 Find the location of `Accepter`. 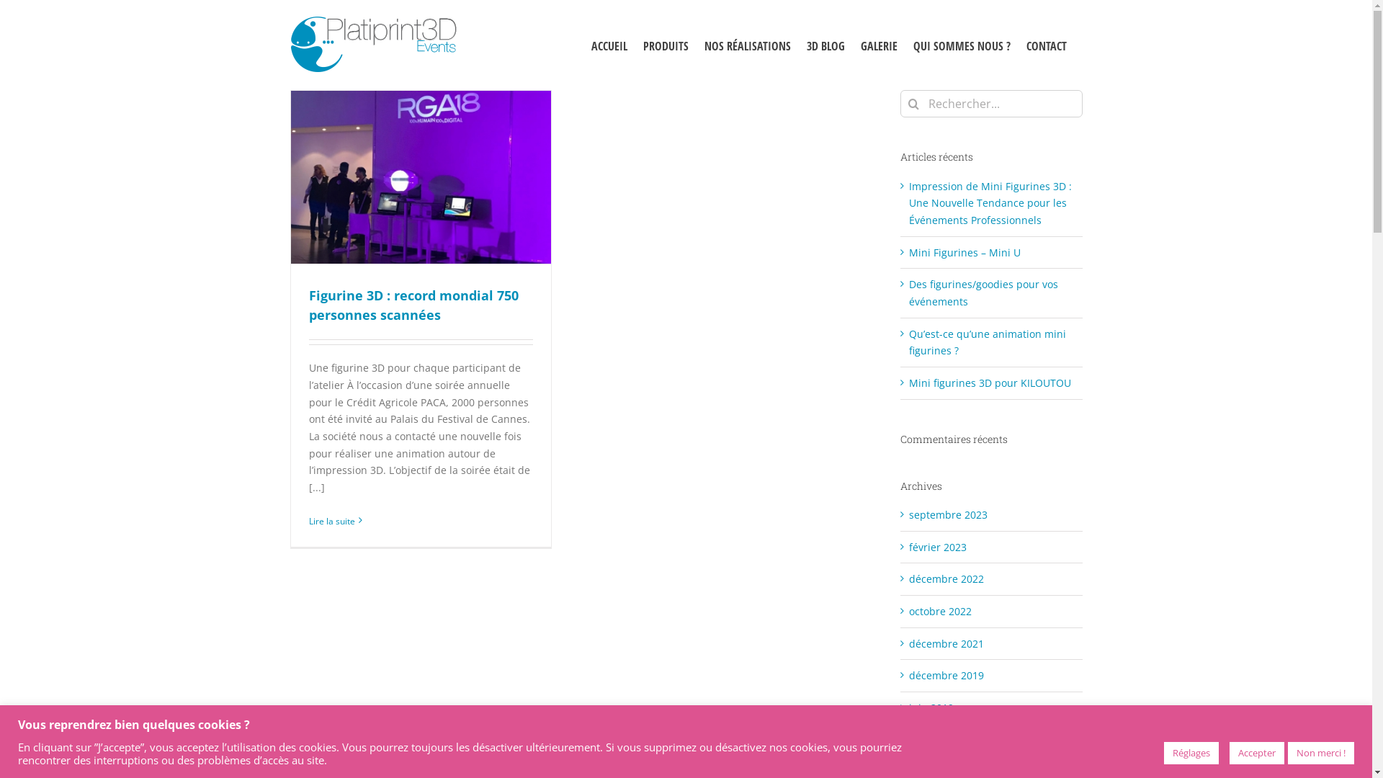

Accepter is located at coordinates (1257, 754).